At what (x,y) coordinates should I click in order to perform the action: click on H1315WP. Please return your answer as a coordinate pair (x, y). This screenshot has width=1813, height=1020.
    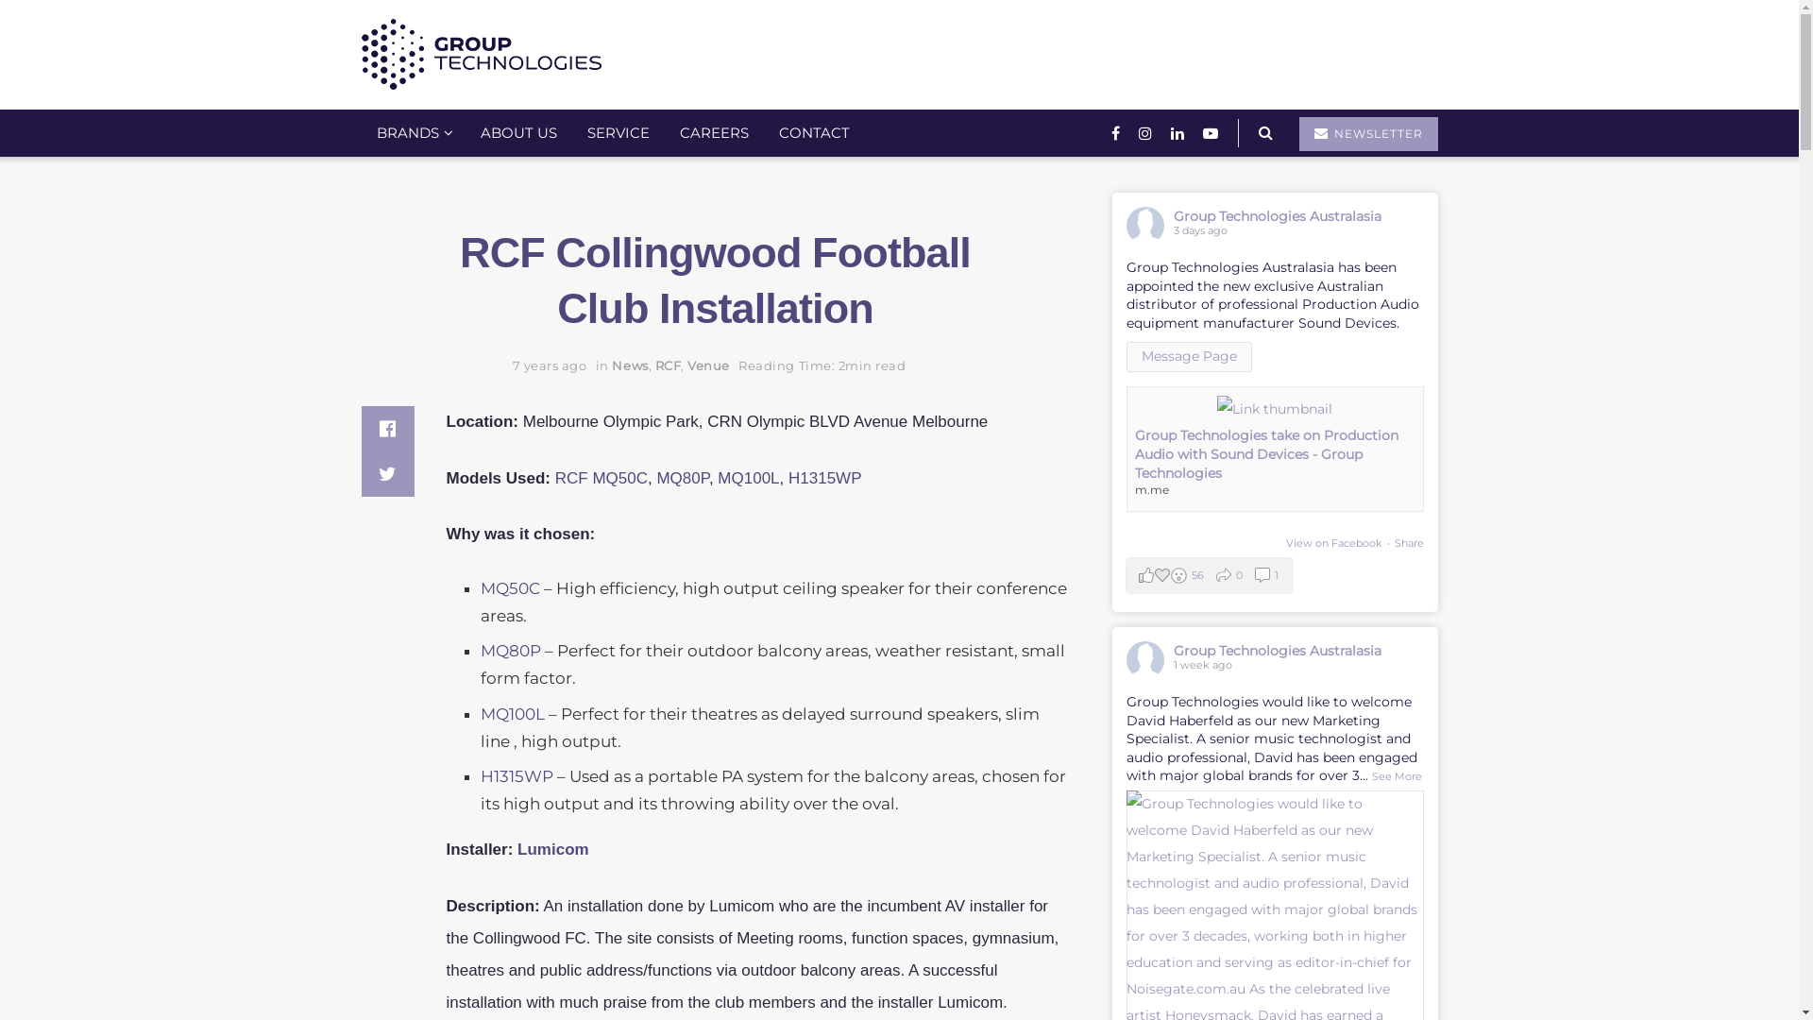
    Looking at the image, I should click on (825, 478).